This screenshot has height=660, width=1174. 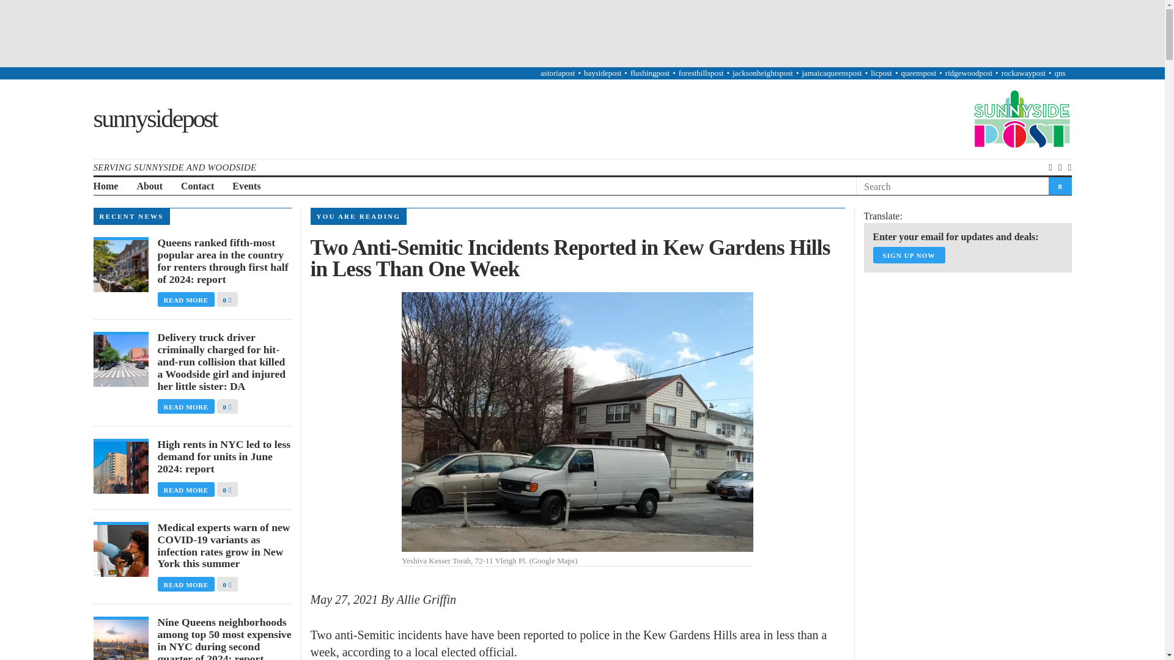 I want to click on qns, so click(x=1059, y=73).